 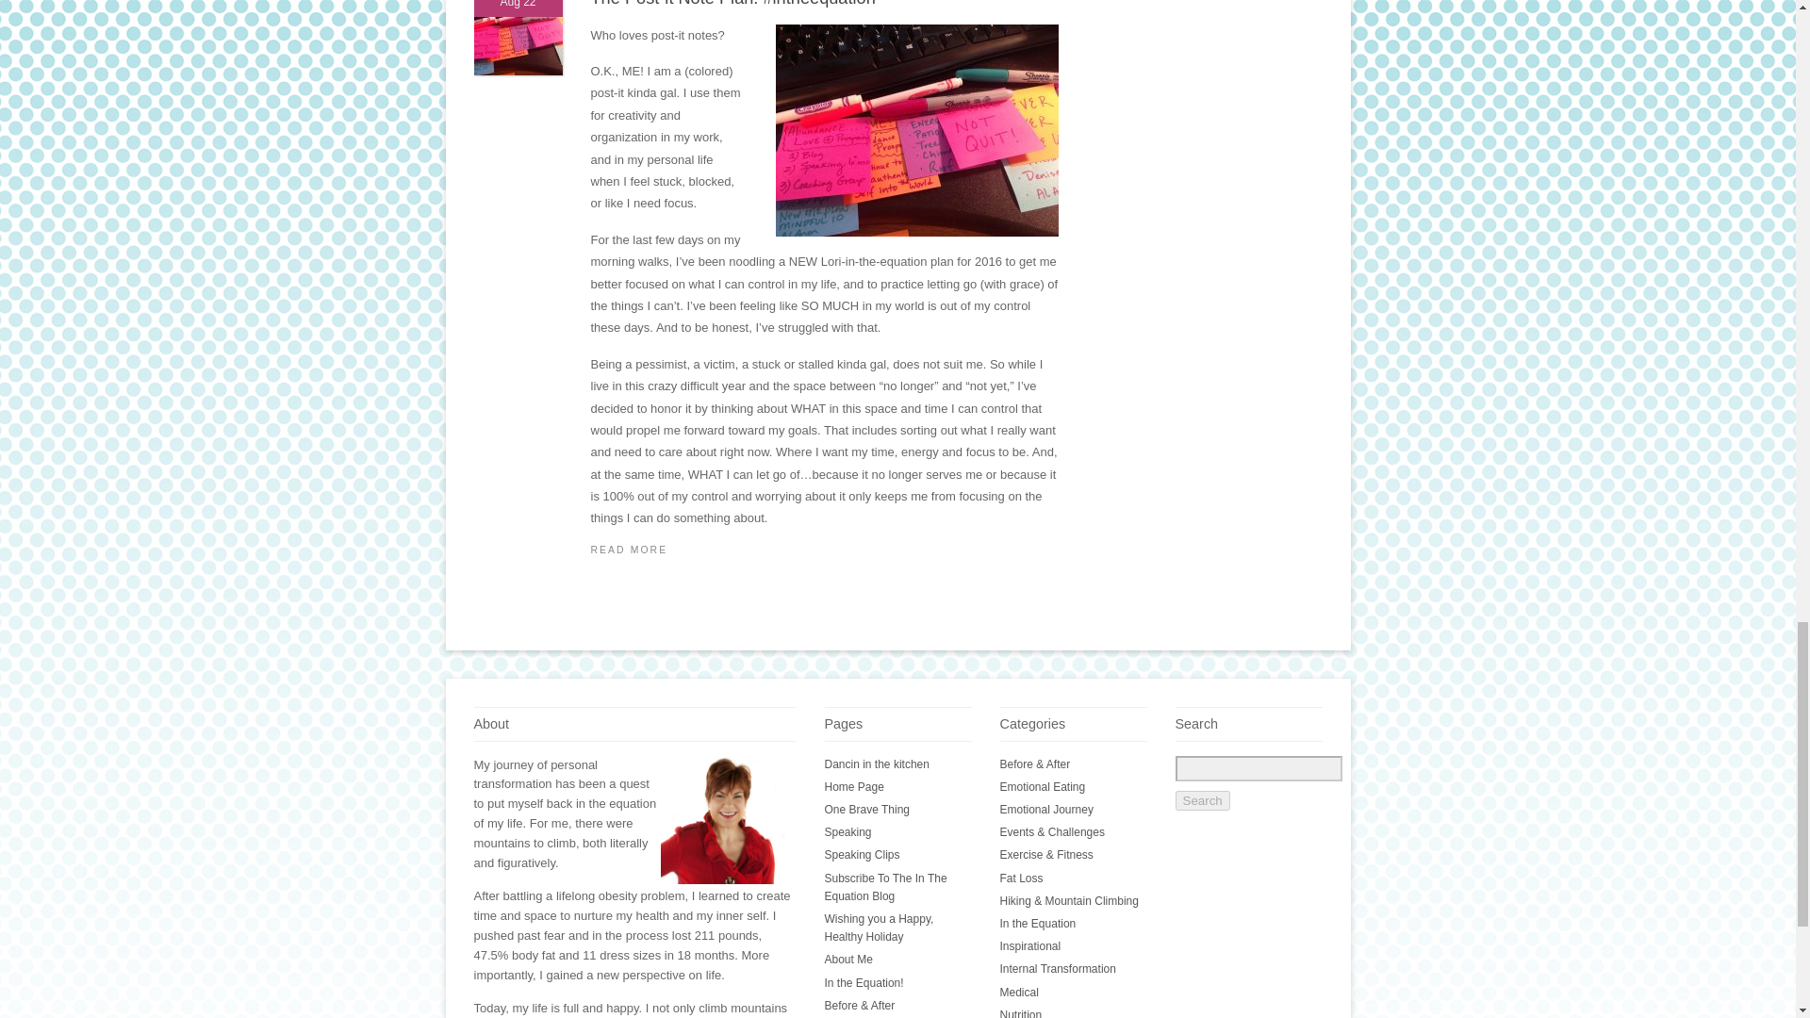 I want to click on Feb. 2012 -  Balance For Life 024-5, so click(x=728, y=820).